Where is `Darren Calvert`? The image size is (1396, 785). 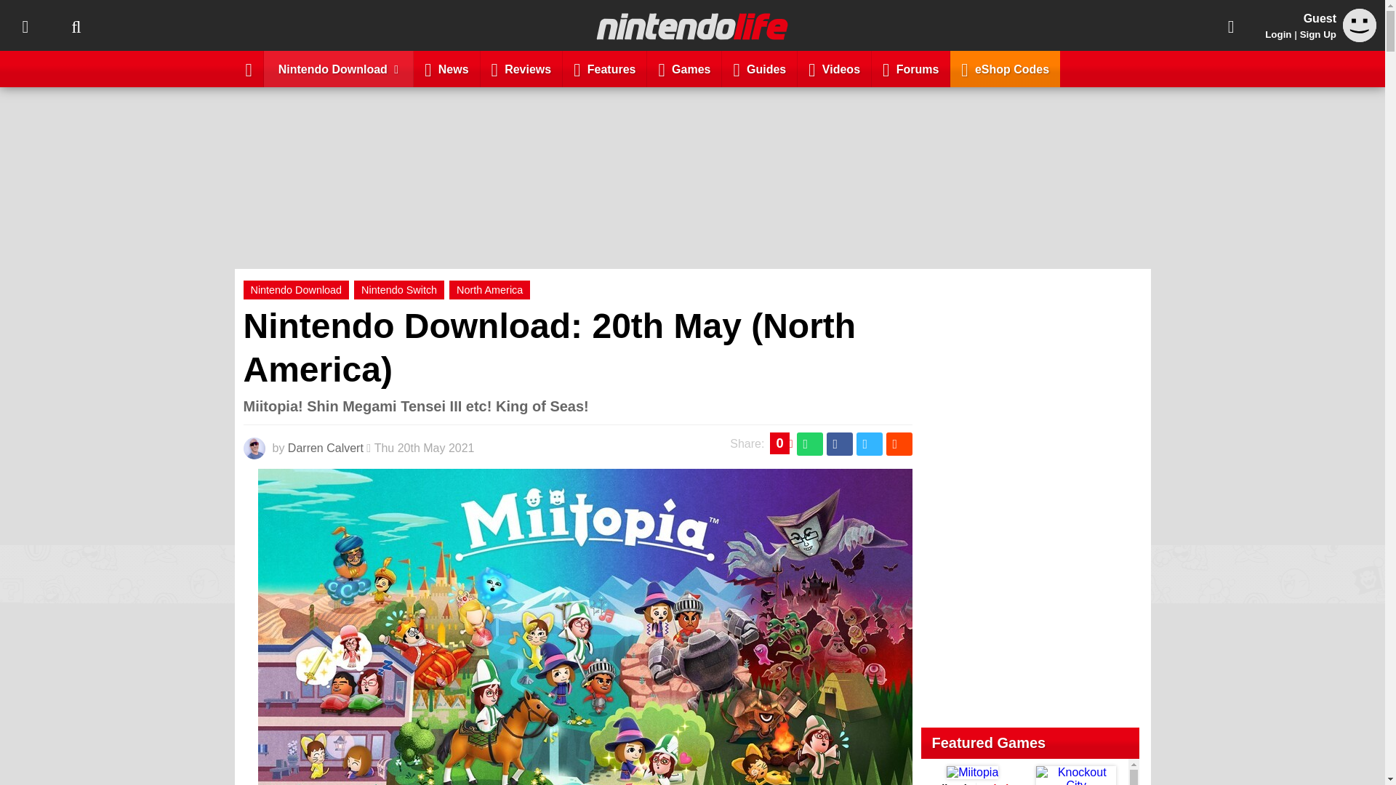
Darren Calvert is located at coordinates (325, 448).